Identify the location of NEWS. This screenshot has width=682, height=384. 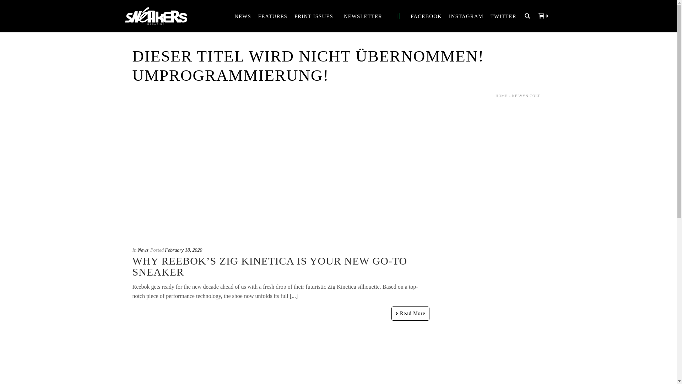
(243, 16).